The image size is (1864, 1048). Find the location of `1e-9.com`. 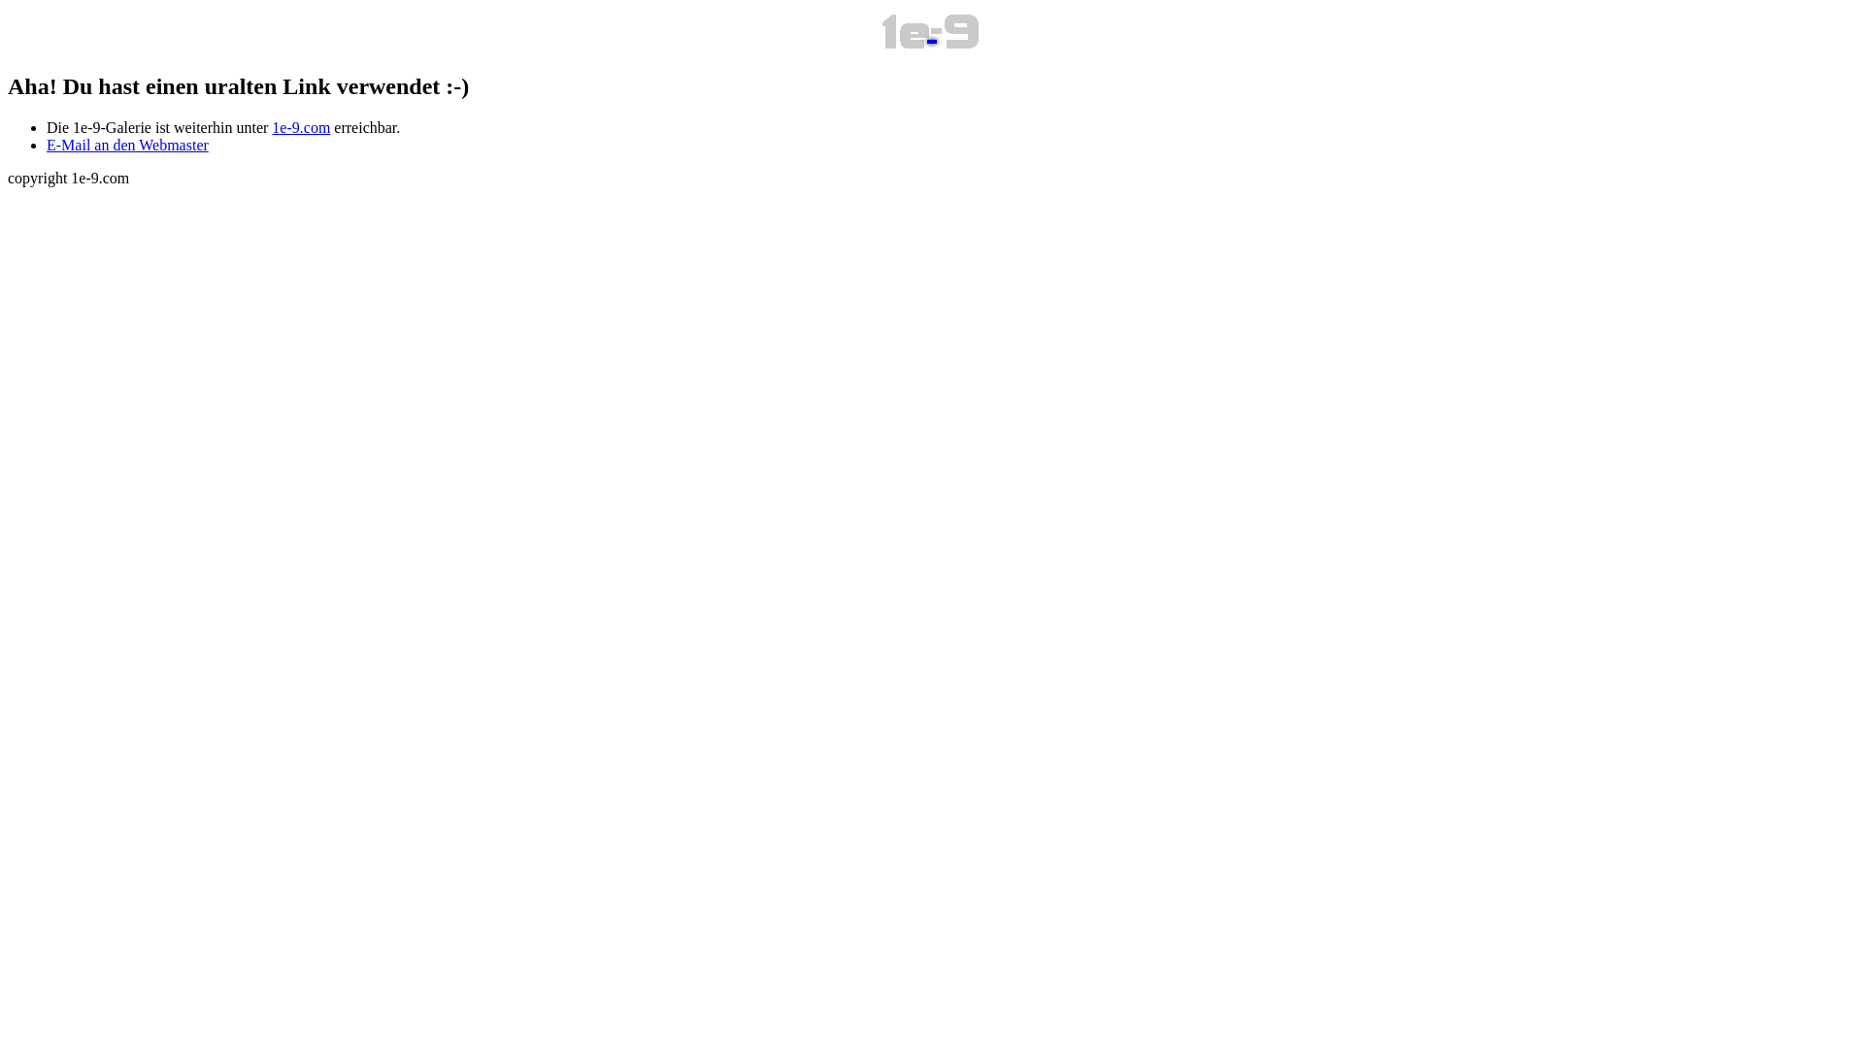

1e-9.com is located at coordinates (301, 128).